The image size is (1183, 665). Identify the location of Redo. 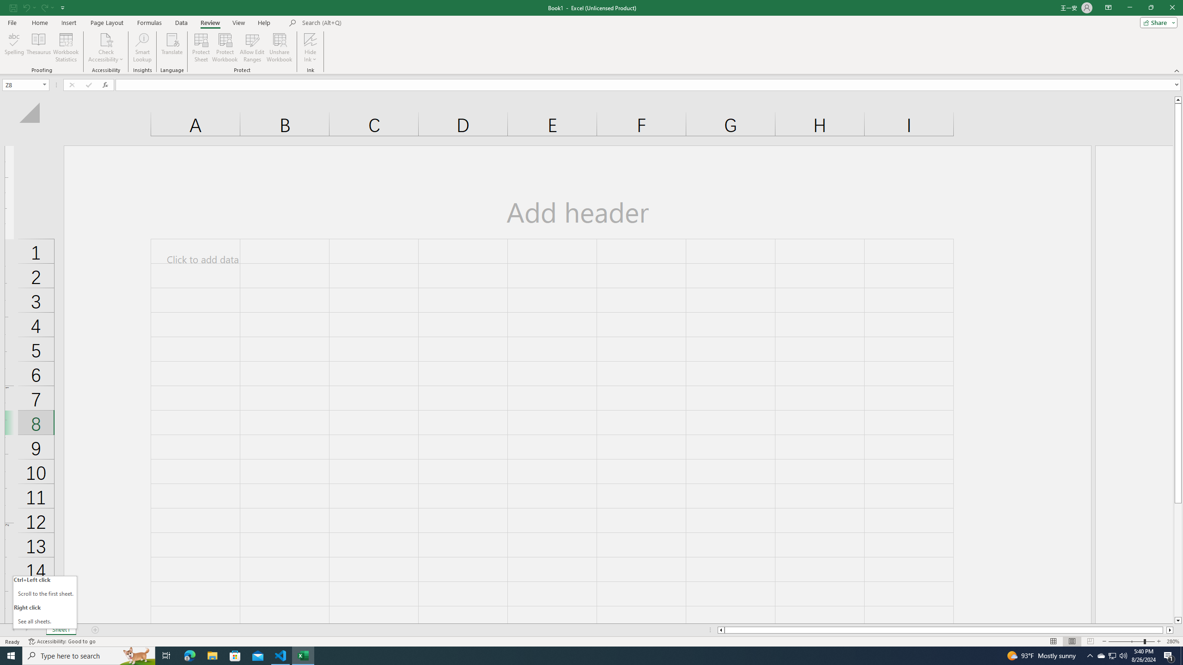
(46, 7).